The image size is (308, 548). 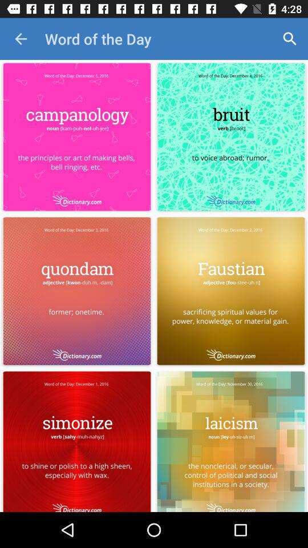 I want to click on choose the icon to the right of word of the icon, so click(x=290, y=39).